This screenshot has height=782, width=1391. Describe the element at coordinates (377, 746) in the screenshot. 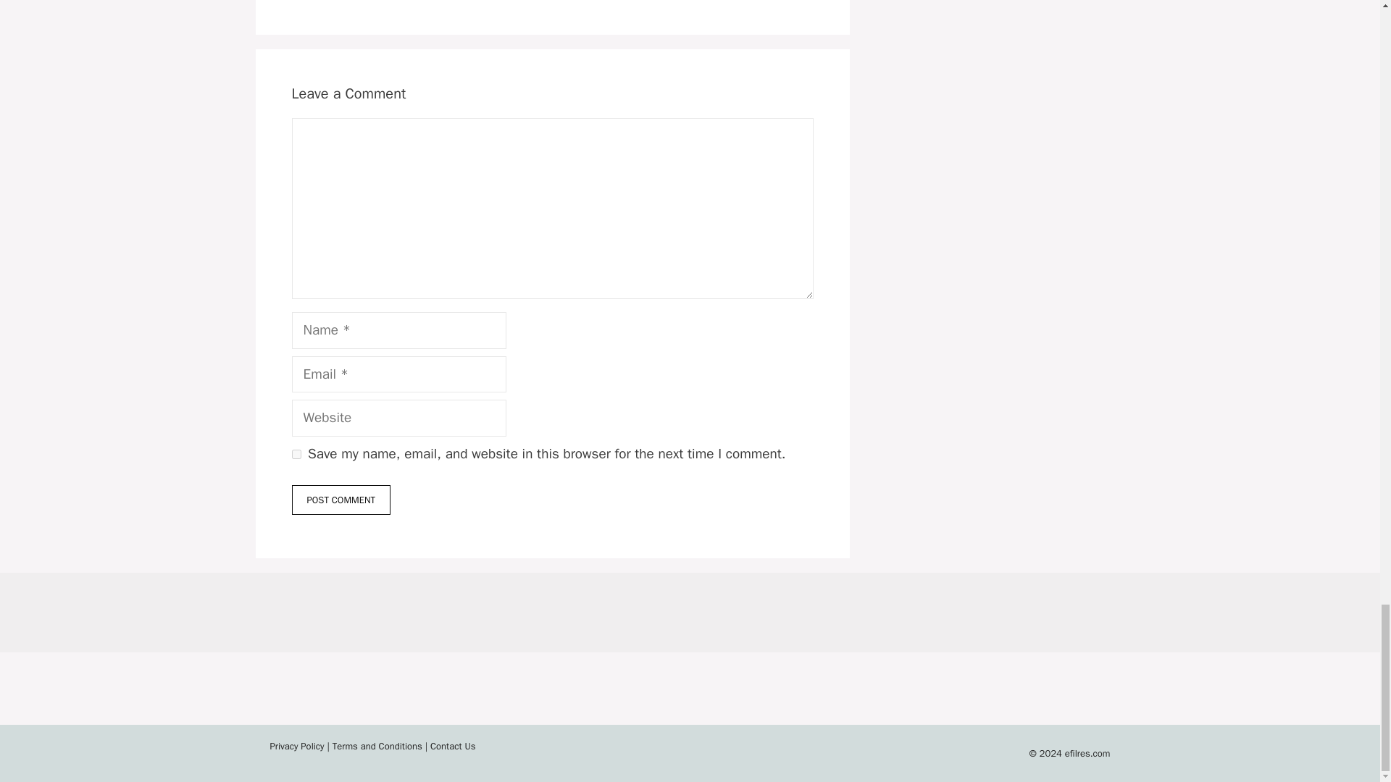

I see `Terms and Conditions` at that location.